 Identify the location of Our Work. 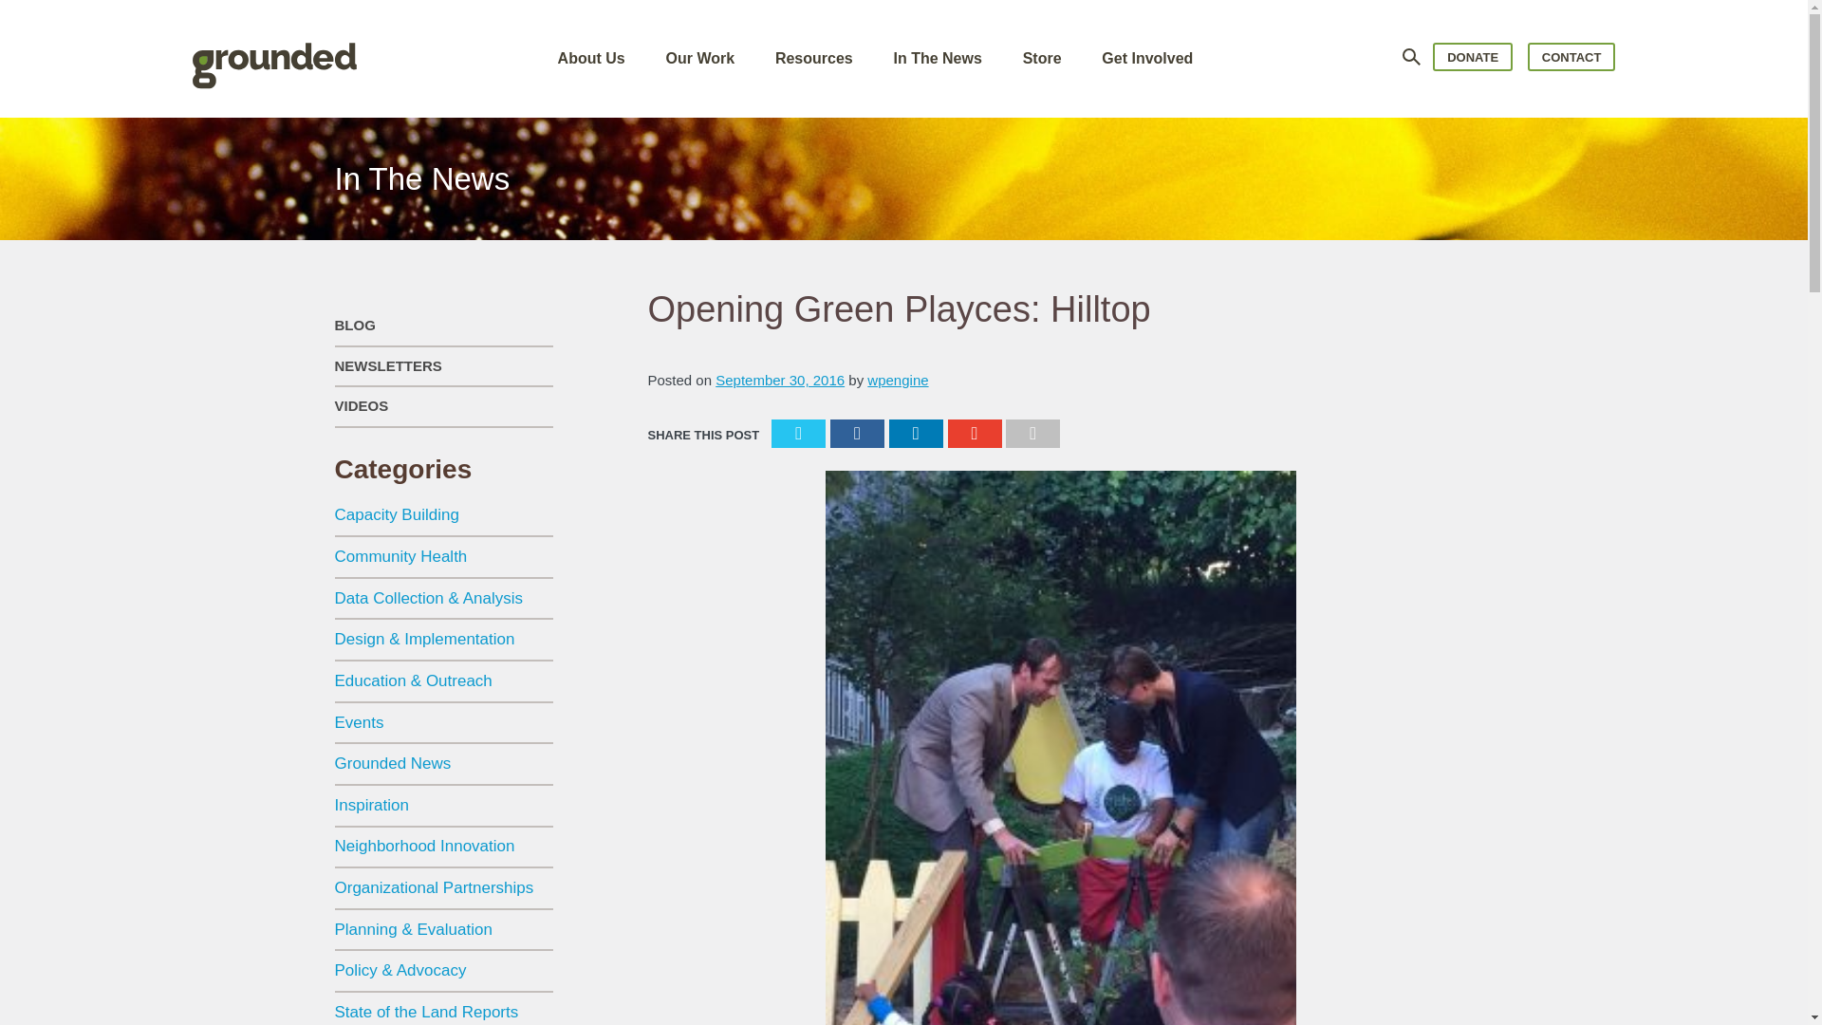
(698, 57).